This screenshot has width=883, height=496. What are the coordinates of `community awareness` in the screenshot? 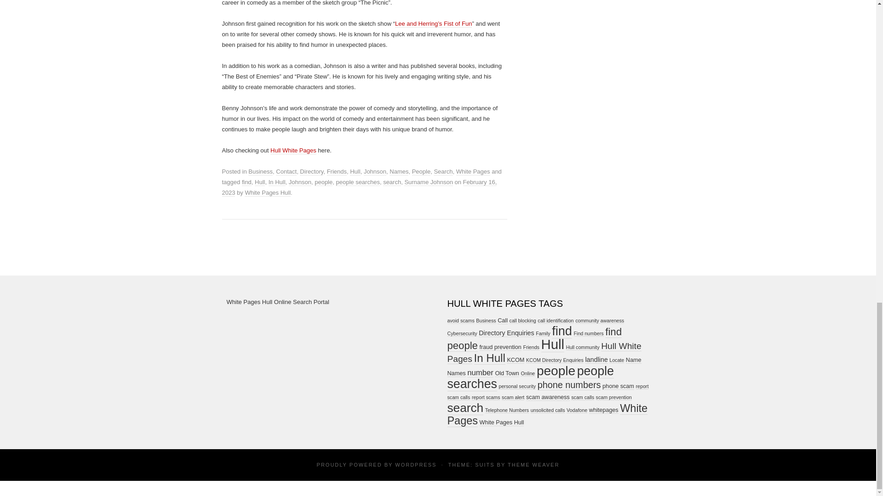 It's located at (600, 321).